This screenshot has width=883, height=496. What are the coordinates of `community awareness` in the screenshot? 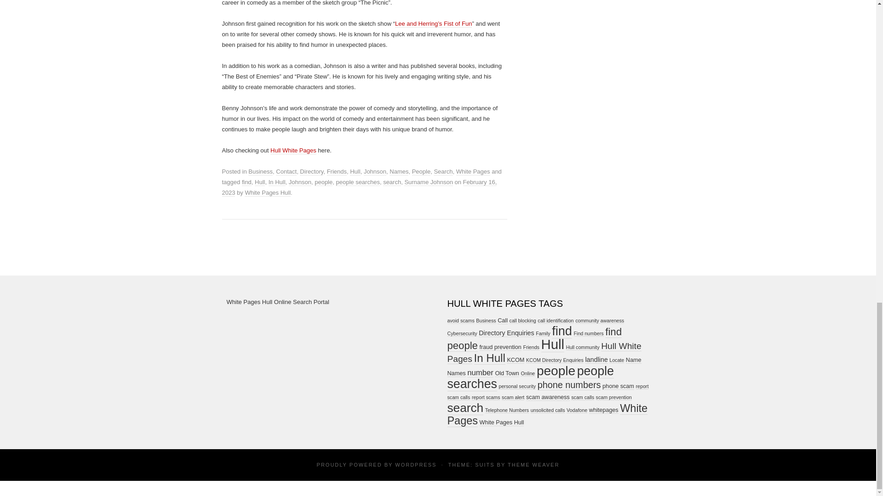 It's located at (600, 321).